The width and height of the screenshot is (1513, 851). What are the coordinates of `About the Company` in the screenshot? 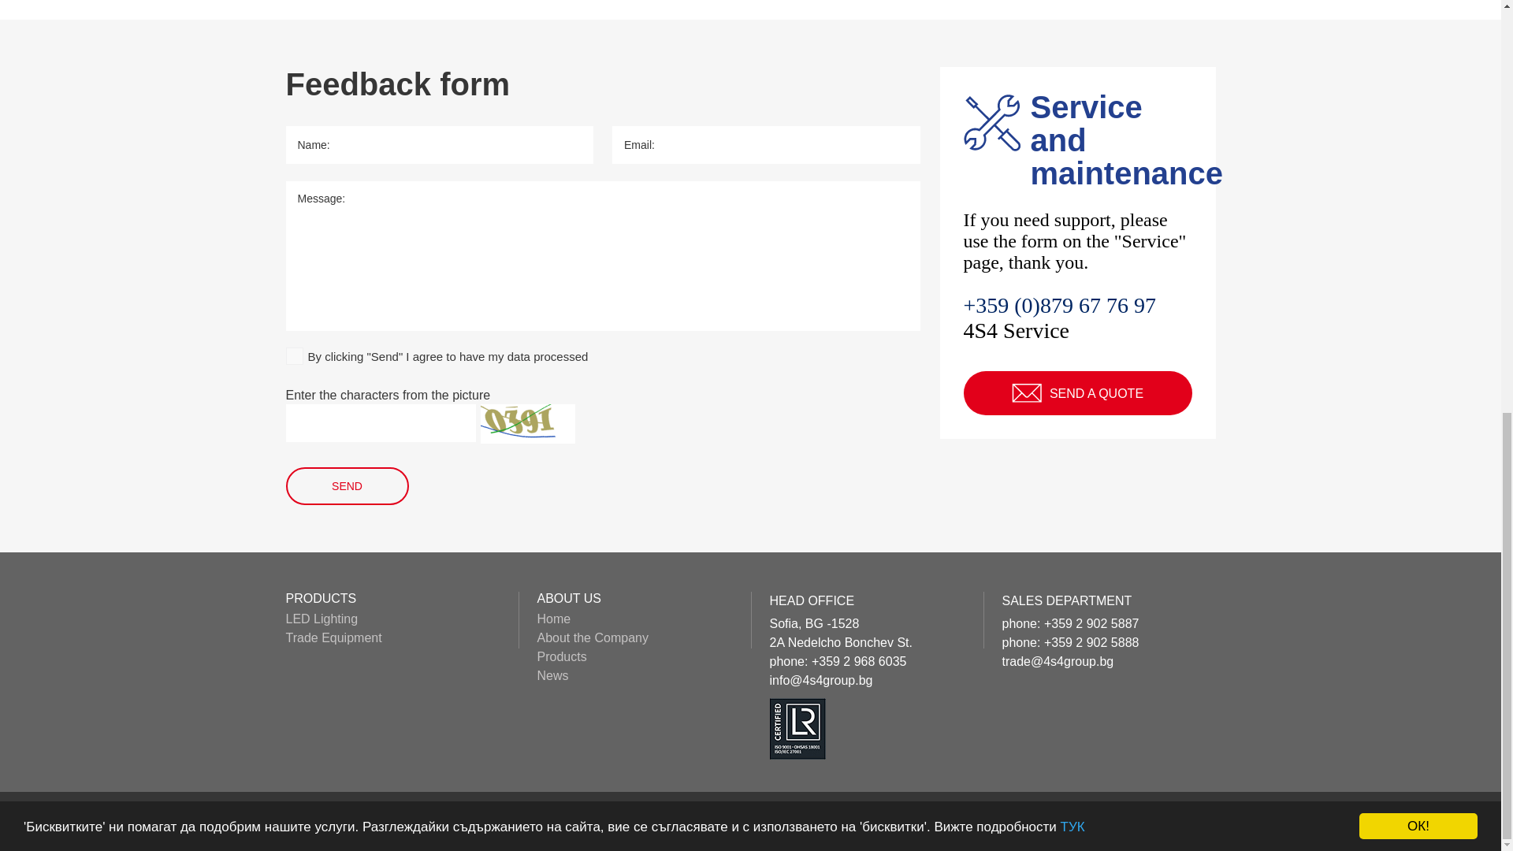 It's located at (506, 821).